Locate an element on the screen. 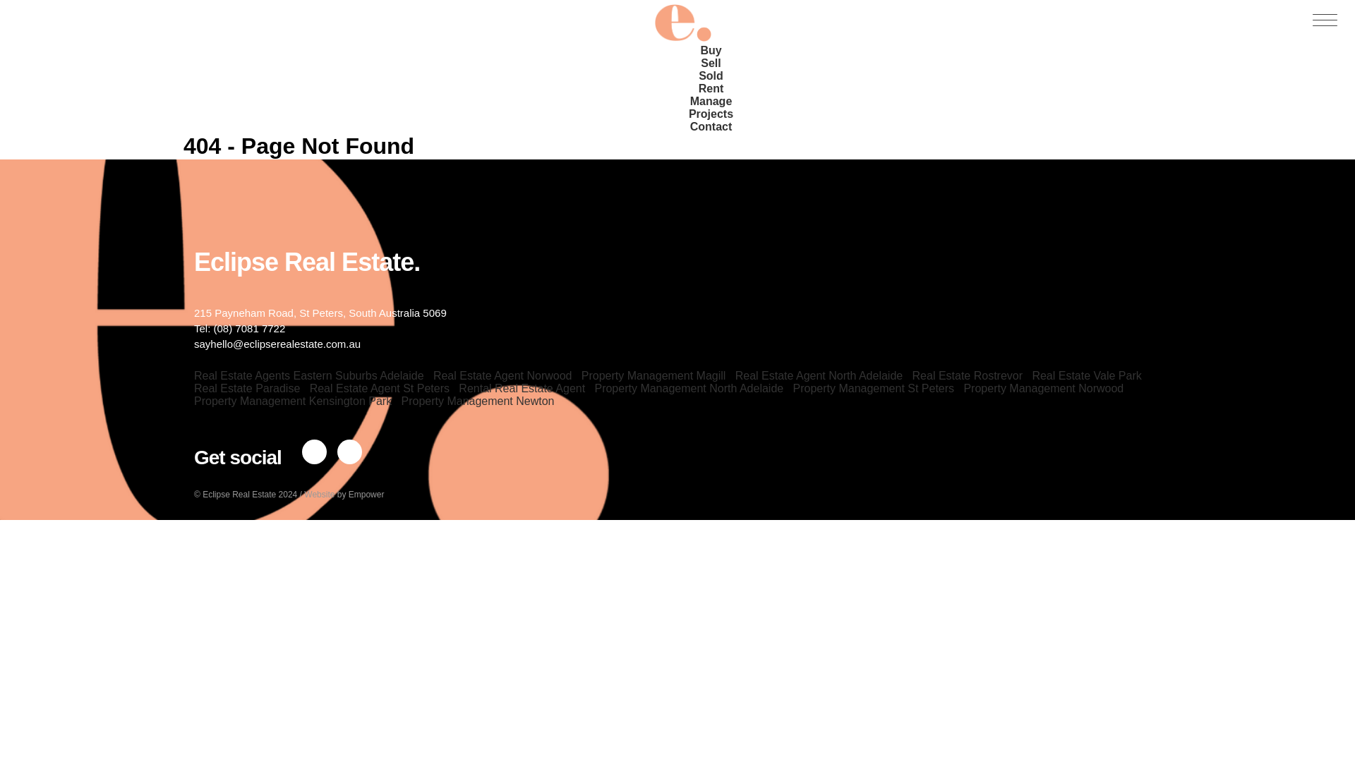 Image resolution: width=1355 pixels, height=762 pixels. Real Estate Rostrevor is located at coordinates (967, 375).